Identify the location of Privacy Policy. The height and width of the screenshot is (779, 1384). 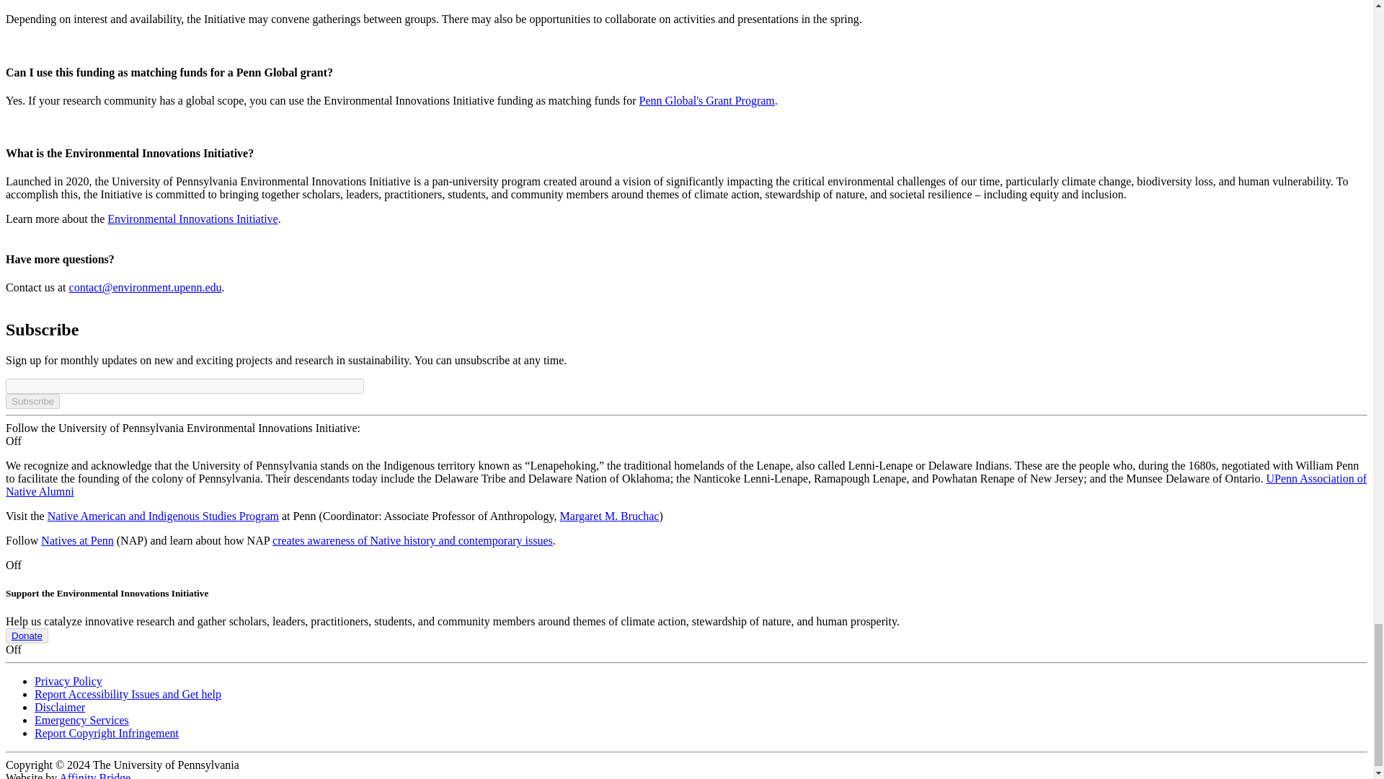
(68, 681).